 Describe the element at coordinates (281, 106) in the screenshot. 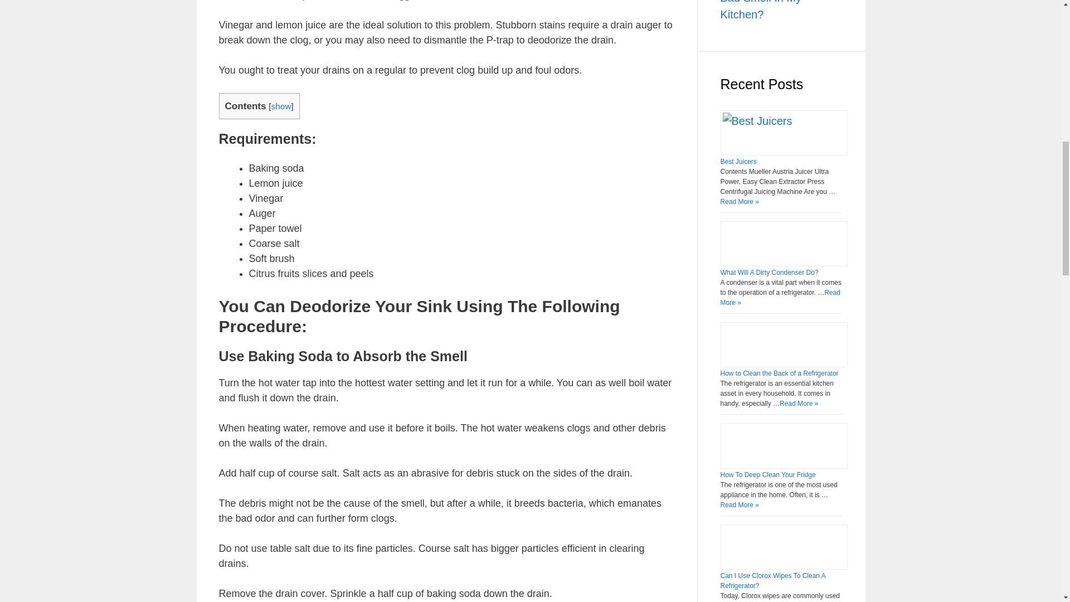

I see `show` at that location.